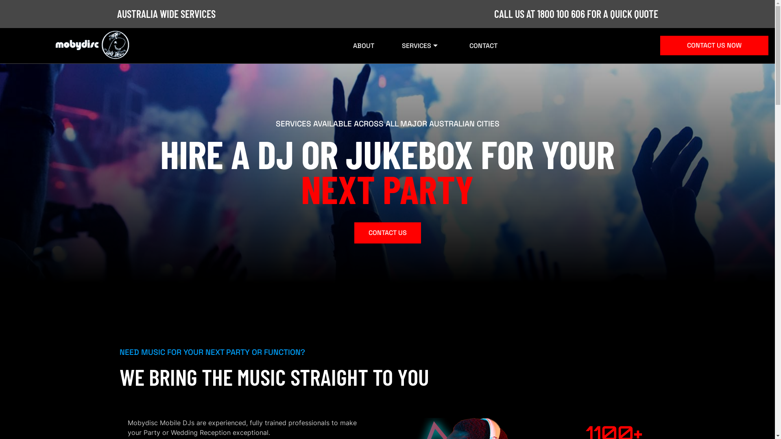 The image size is (781, 439). Describe the element at coordinates (387, 233) in the screenshot. I see `CONTACT US` at that location.